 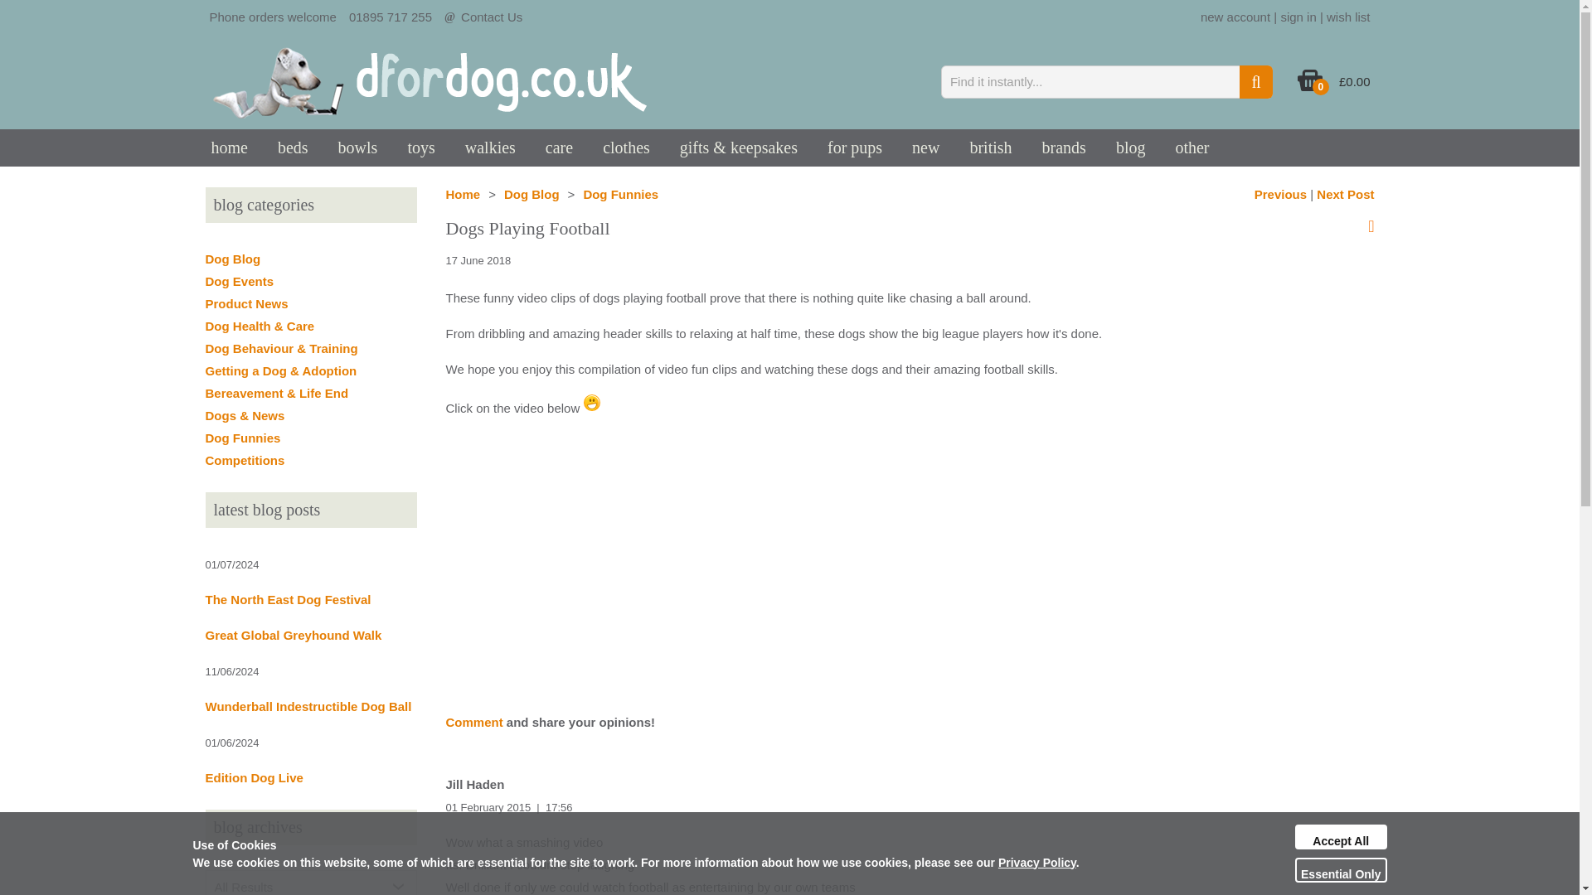 What do you see at coordinates (229, 148) in the screenshot?
I see `home` at bounding box center [229, 148].